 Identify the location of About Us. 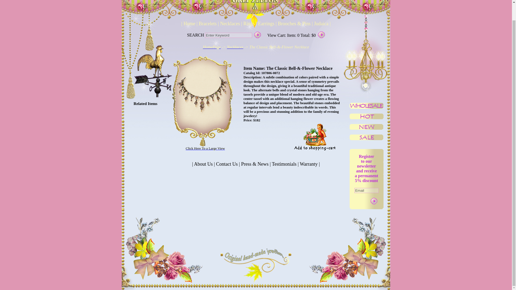
(203, 164).